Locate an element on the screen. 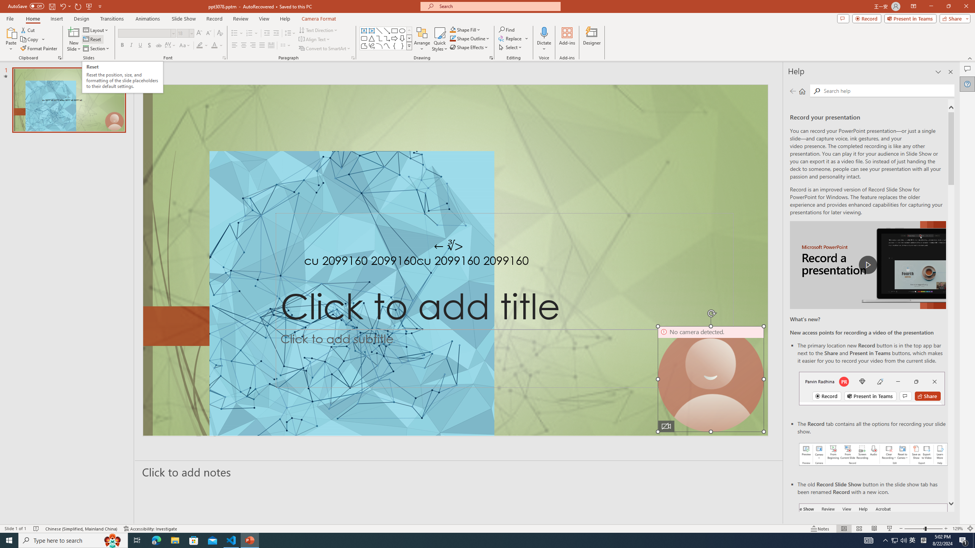 Image resolution: width=975 pixels, height=548 pixels. Freeform: Scribble is located at coordinates (371, 46).